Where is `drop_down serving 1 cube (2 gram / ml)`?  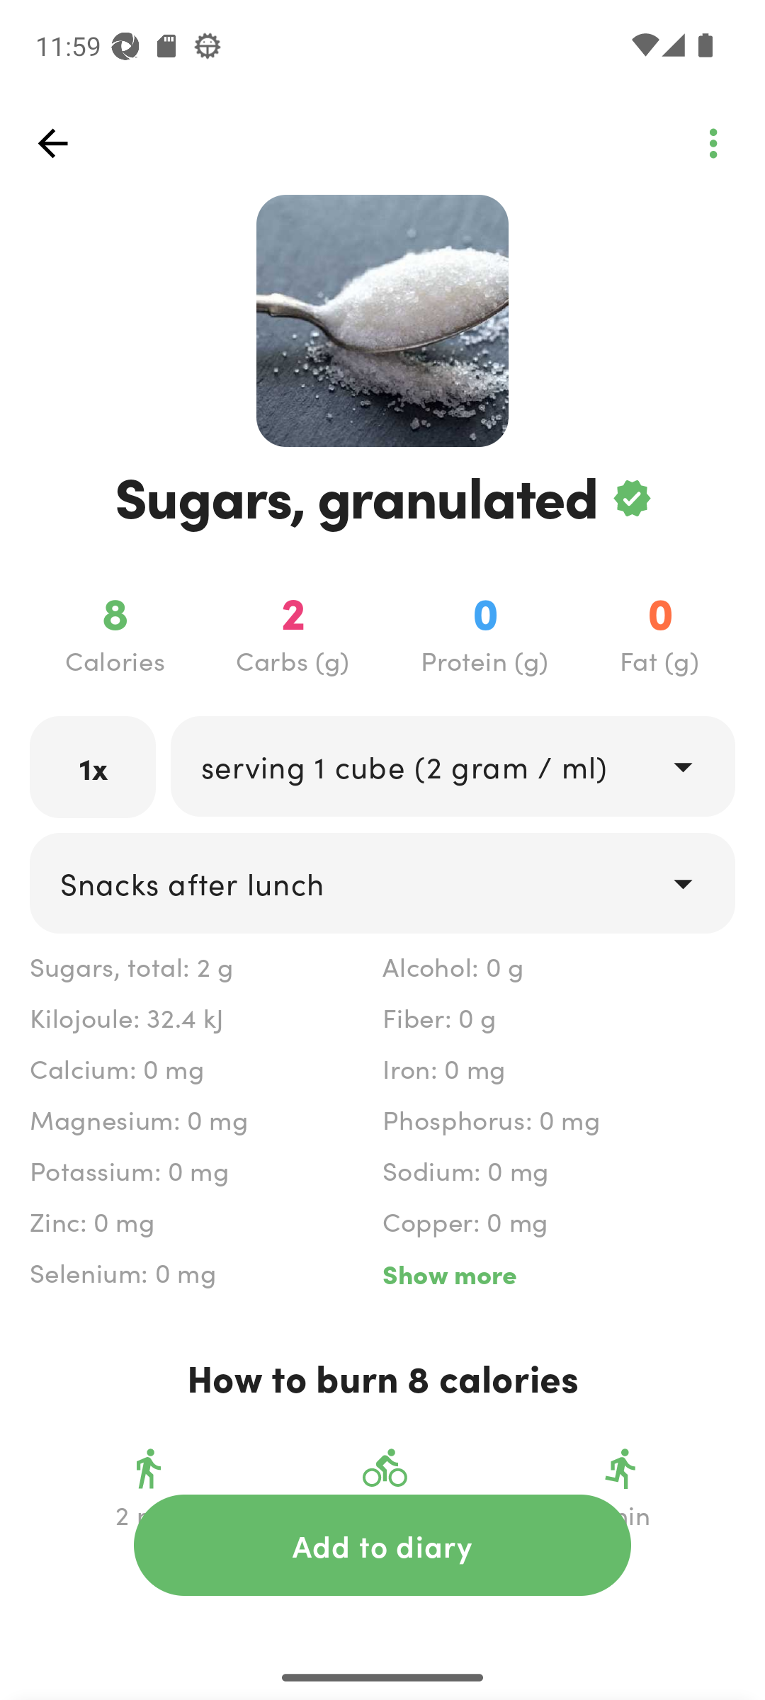
drop_down serving 1 cube (2 gram / ml) is located at coordinates (452, 766).